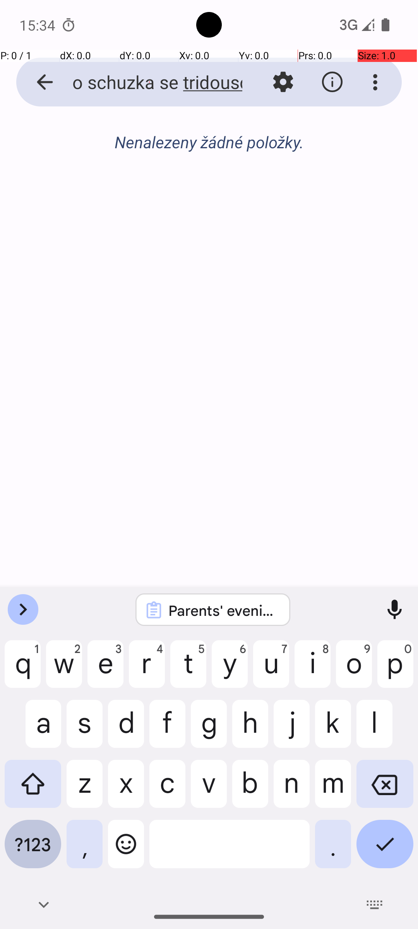 The image size is (418, 929). I want to click on Nebyly nalezeny žádné uložené konverzace, so click(209, 146).